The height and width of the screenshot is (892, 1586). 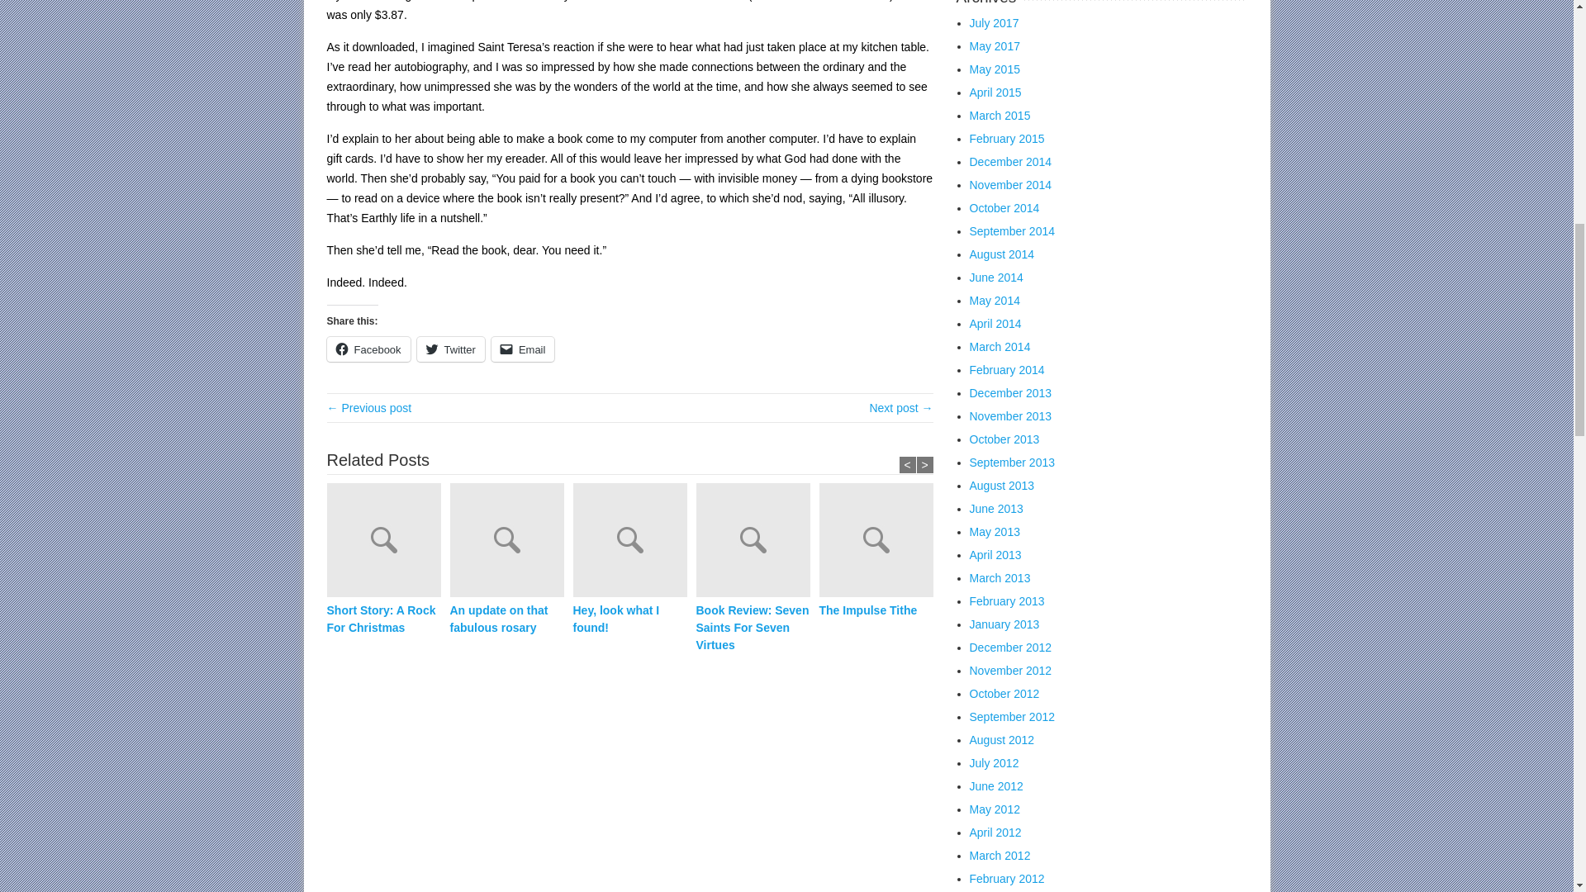 I want to click on Hey, look what I found!, so click(x=629, y=619).